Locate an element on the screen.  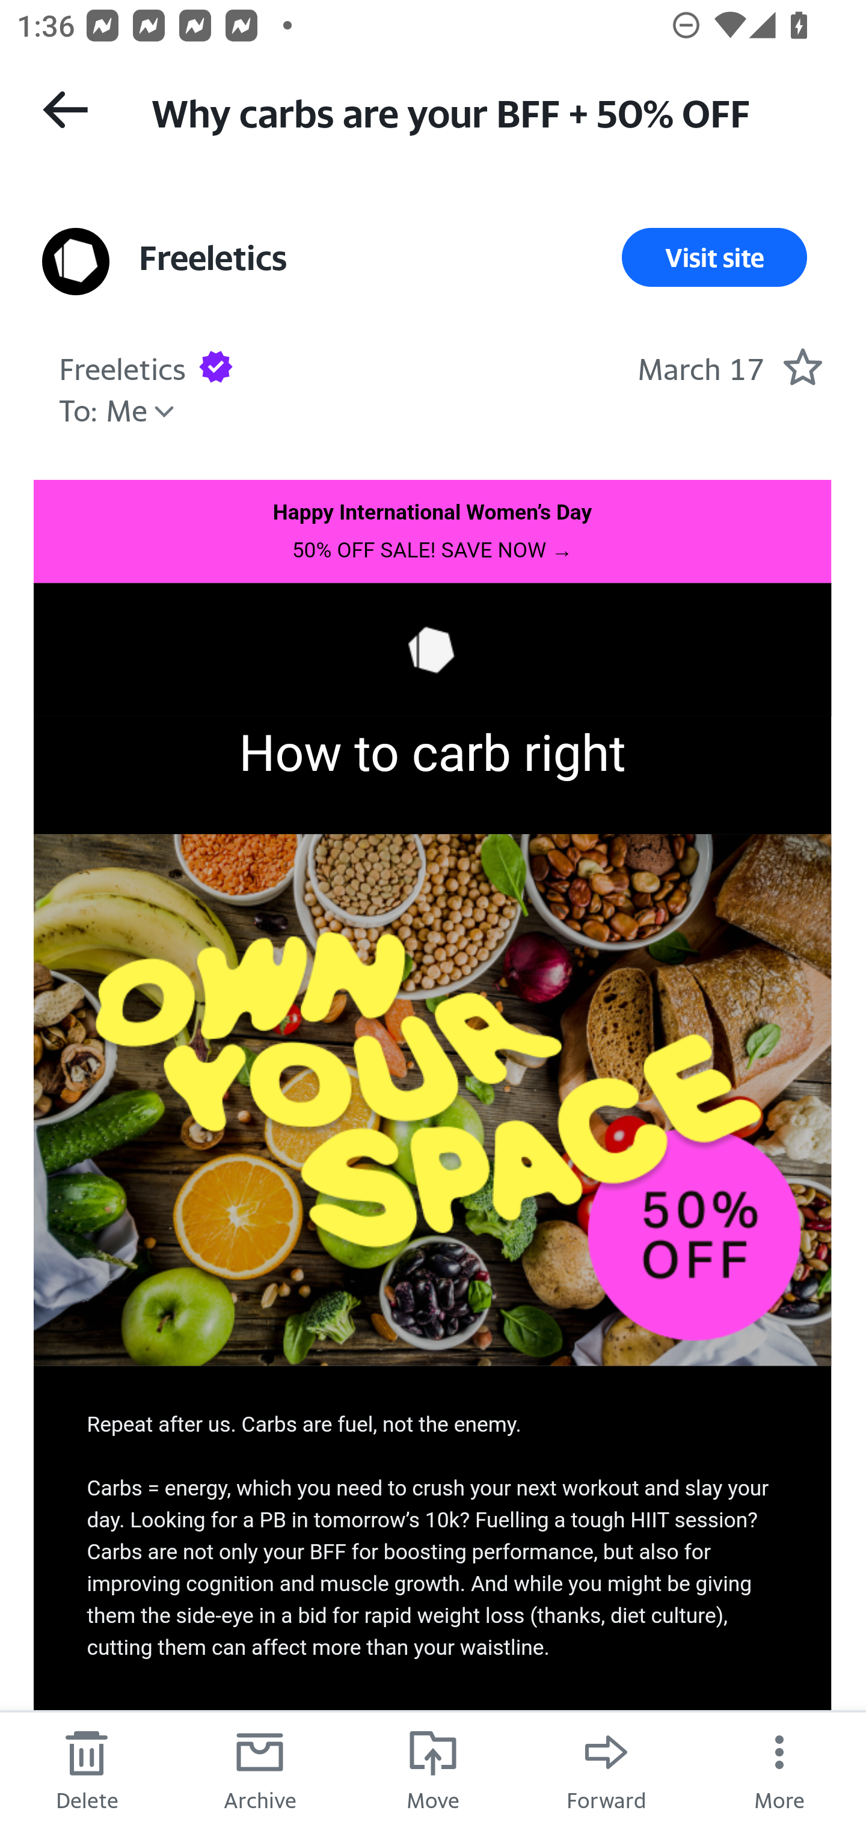
More is located at coordinates (779, 1769).